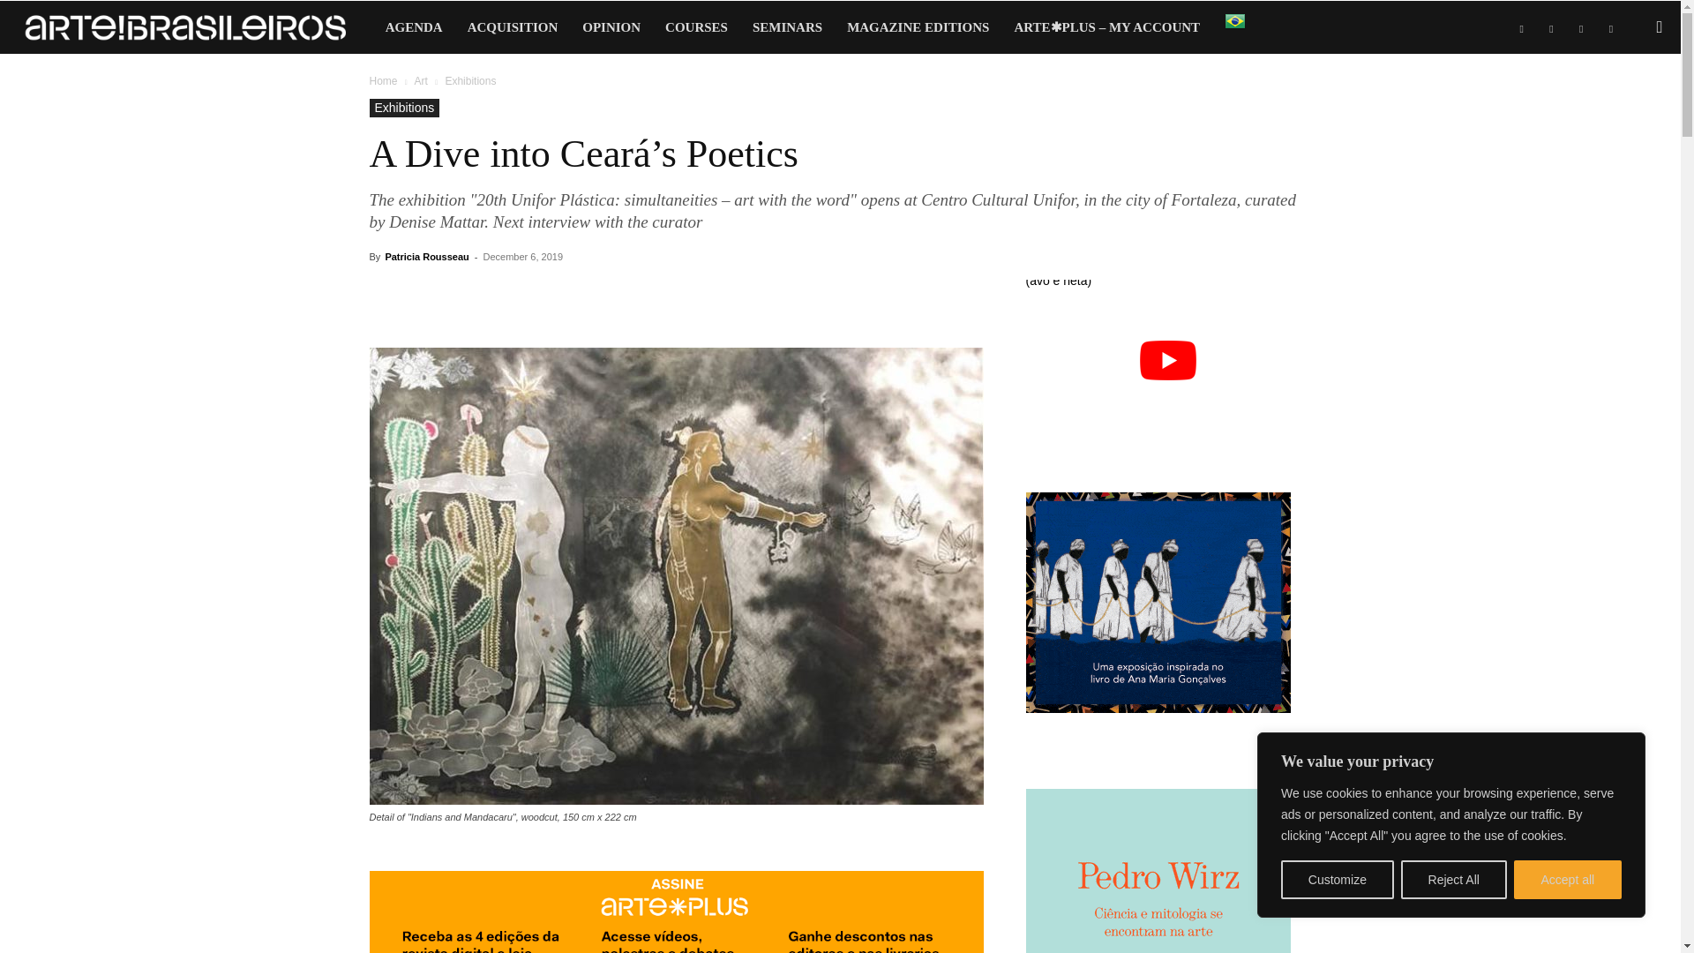  What do you see at coordinates (513, 26) in the screenshot?
I see `ACQUISITION` at bounding box center [513, 26].